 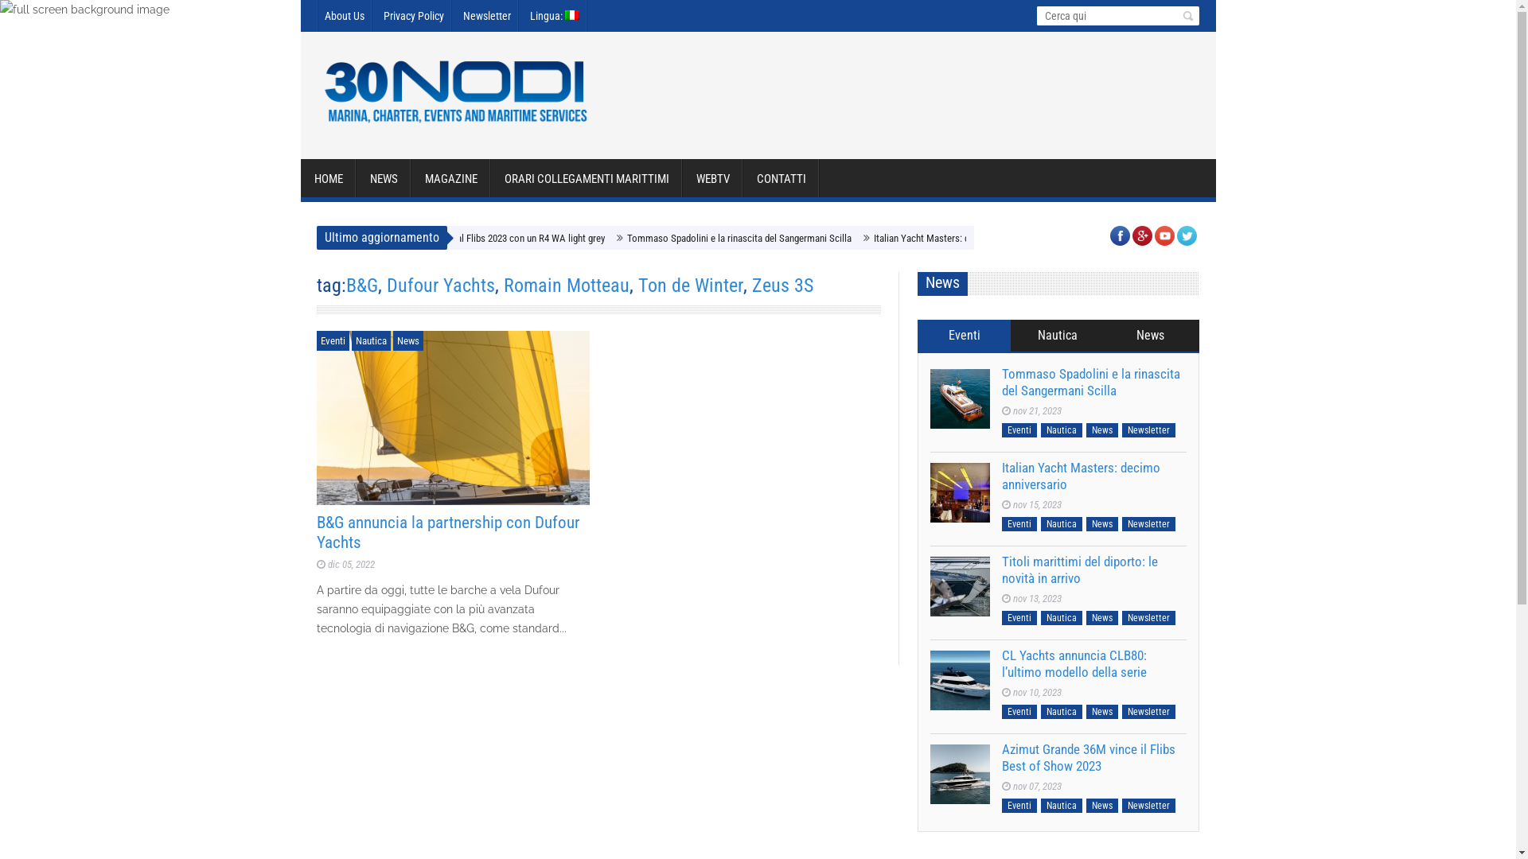 What do you see at coordinates (555, 16) in the screenshot?
I see `Lingua: ` at bounding box center [555, 16].